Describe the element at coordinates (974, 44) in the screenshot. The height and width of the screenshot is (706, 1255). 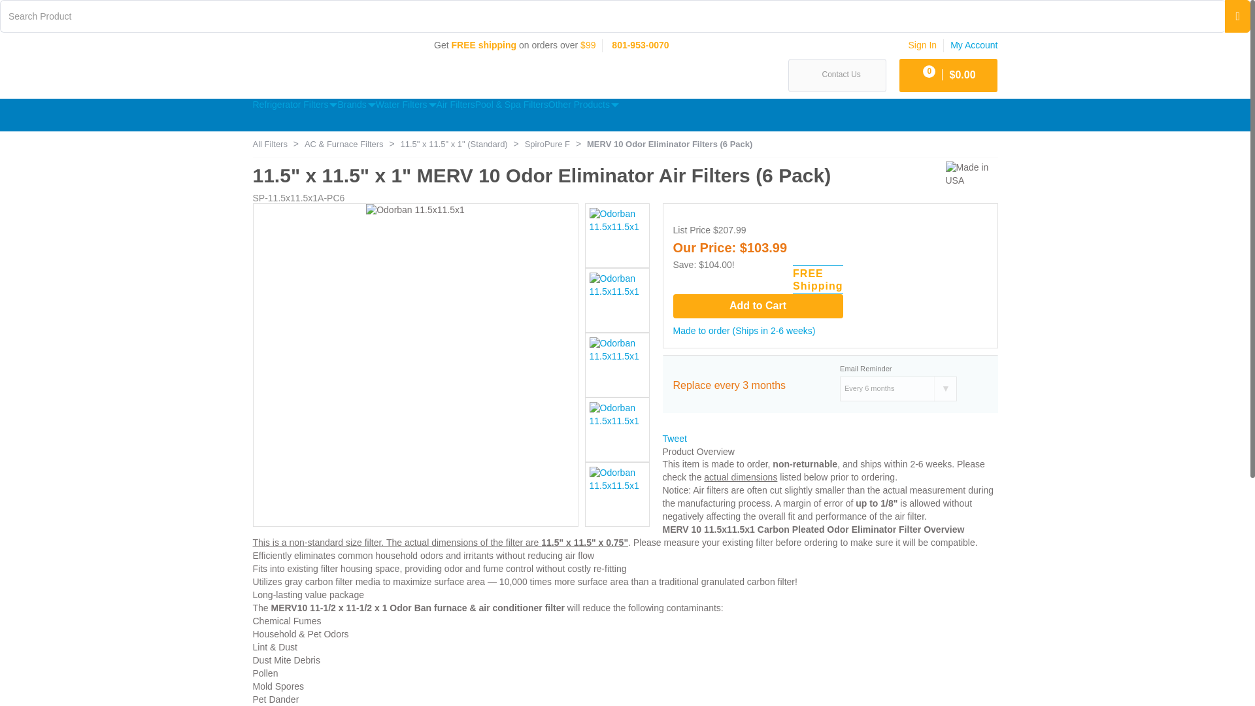
I see `My Account` at that location.